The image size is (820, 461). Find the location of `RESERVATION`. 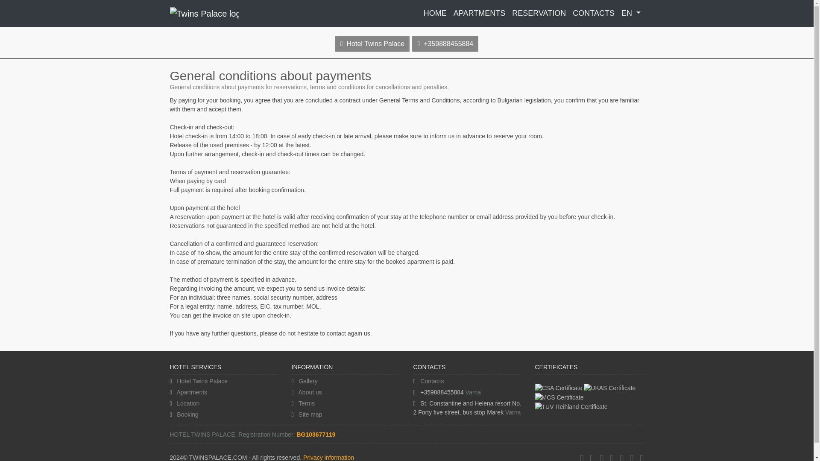

RESERVATION is located at coordinates (539, 13).